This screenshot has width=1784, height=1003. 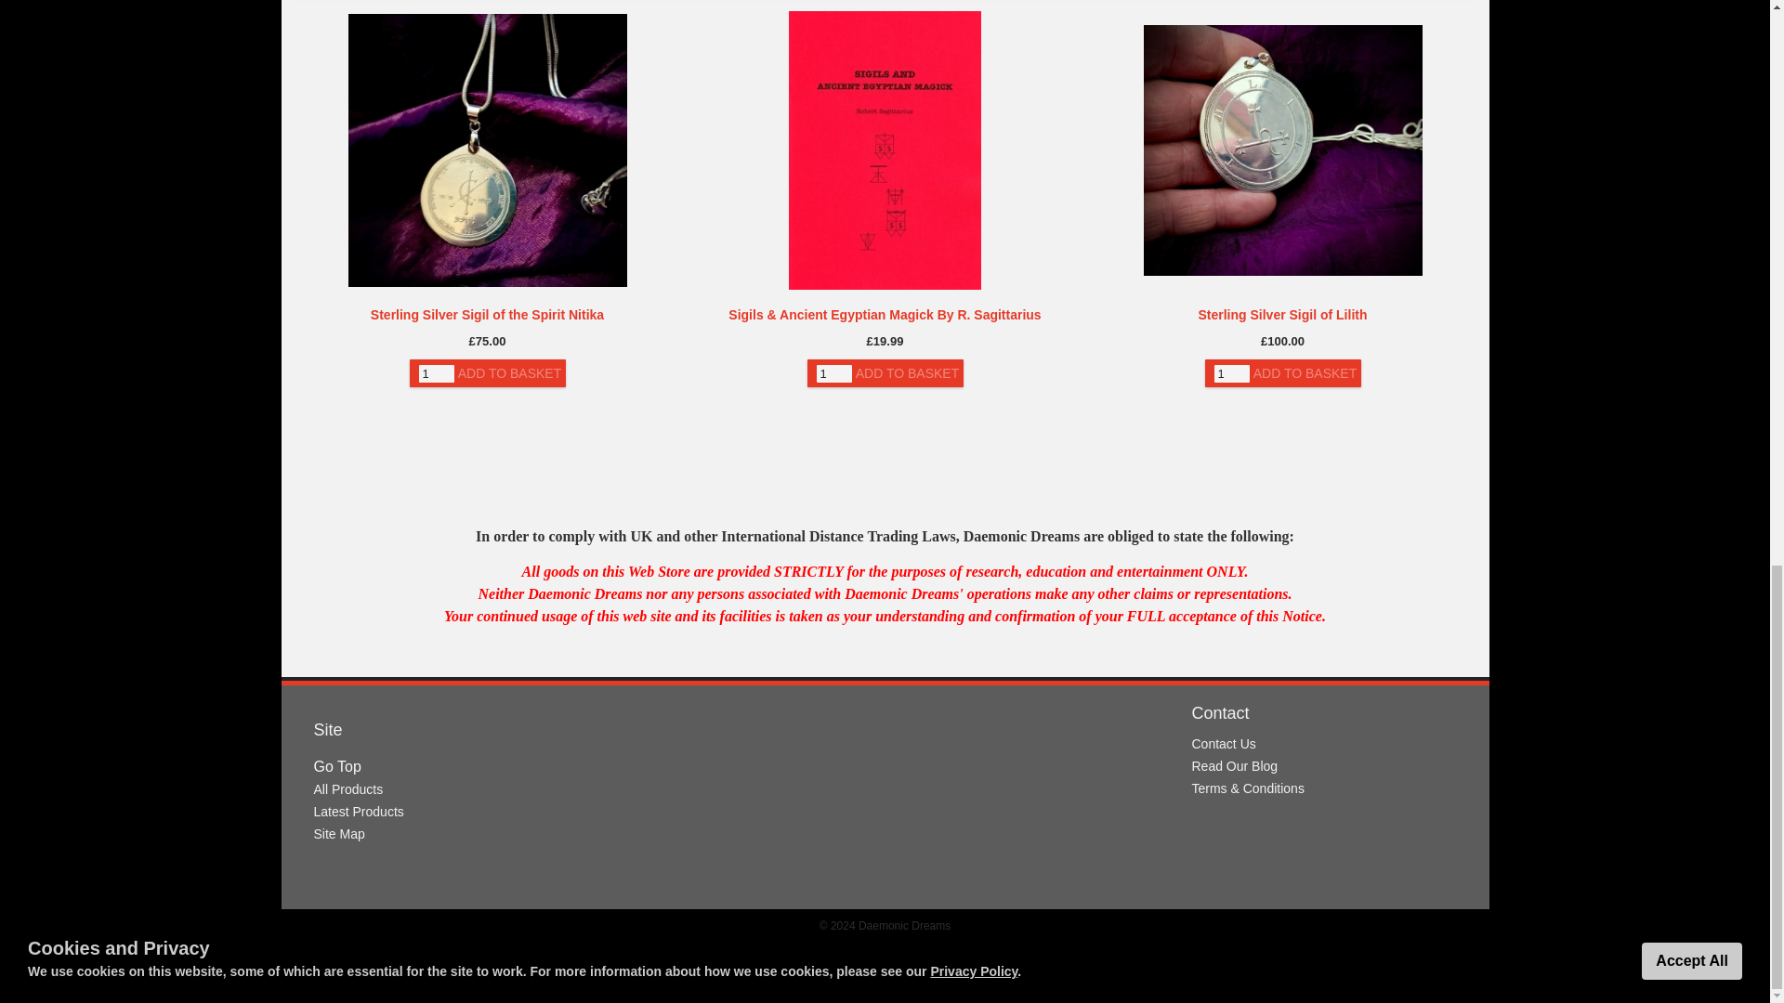 What do you see at coordinates (348, 789) in the screenshot?
I see `All Products` at bounding box center [348, 789].